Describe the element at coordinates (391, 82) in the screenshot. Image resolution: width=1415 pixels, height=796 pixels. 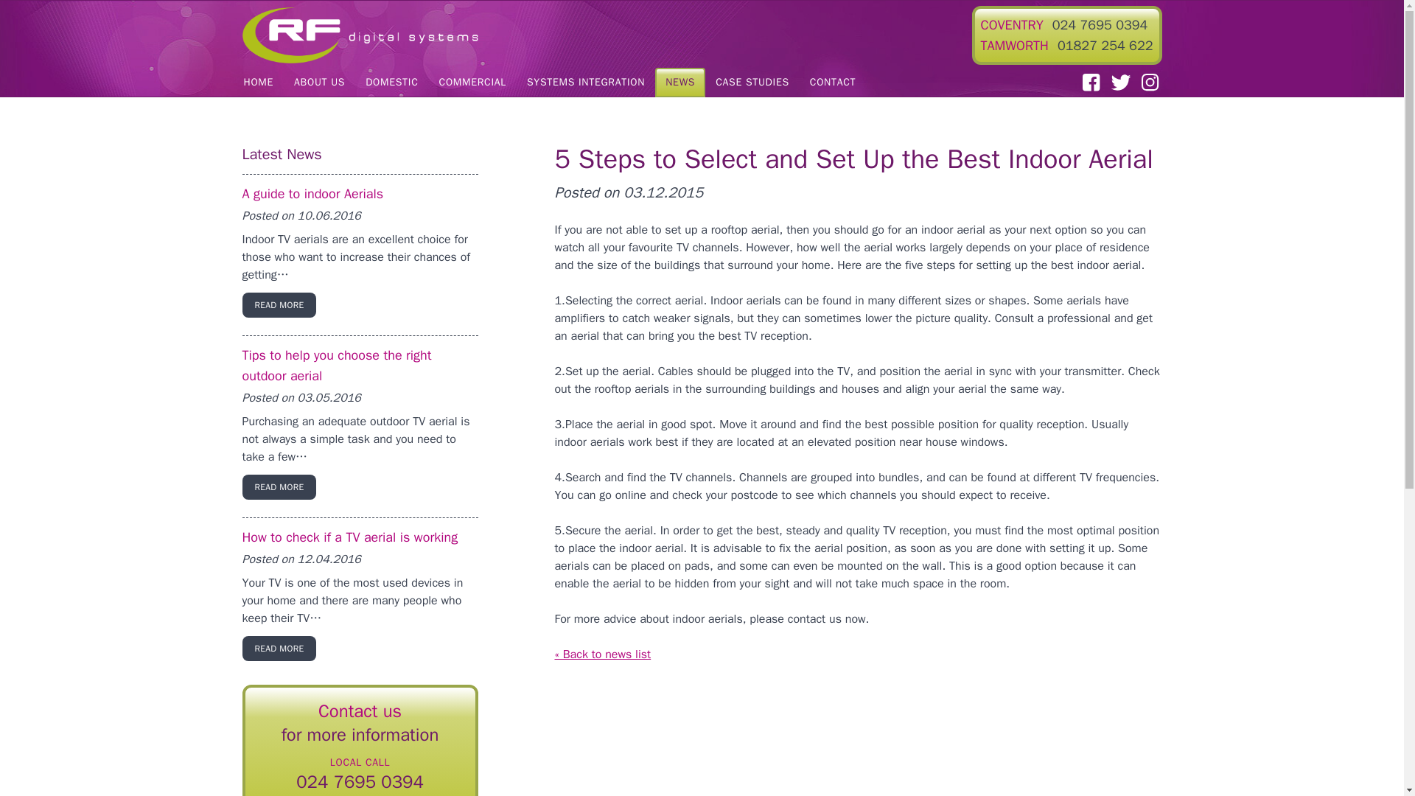
I see `DOMESTIC` at that location.